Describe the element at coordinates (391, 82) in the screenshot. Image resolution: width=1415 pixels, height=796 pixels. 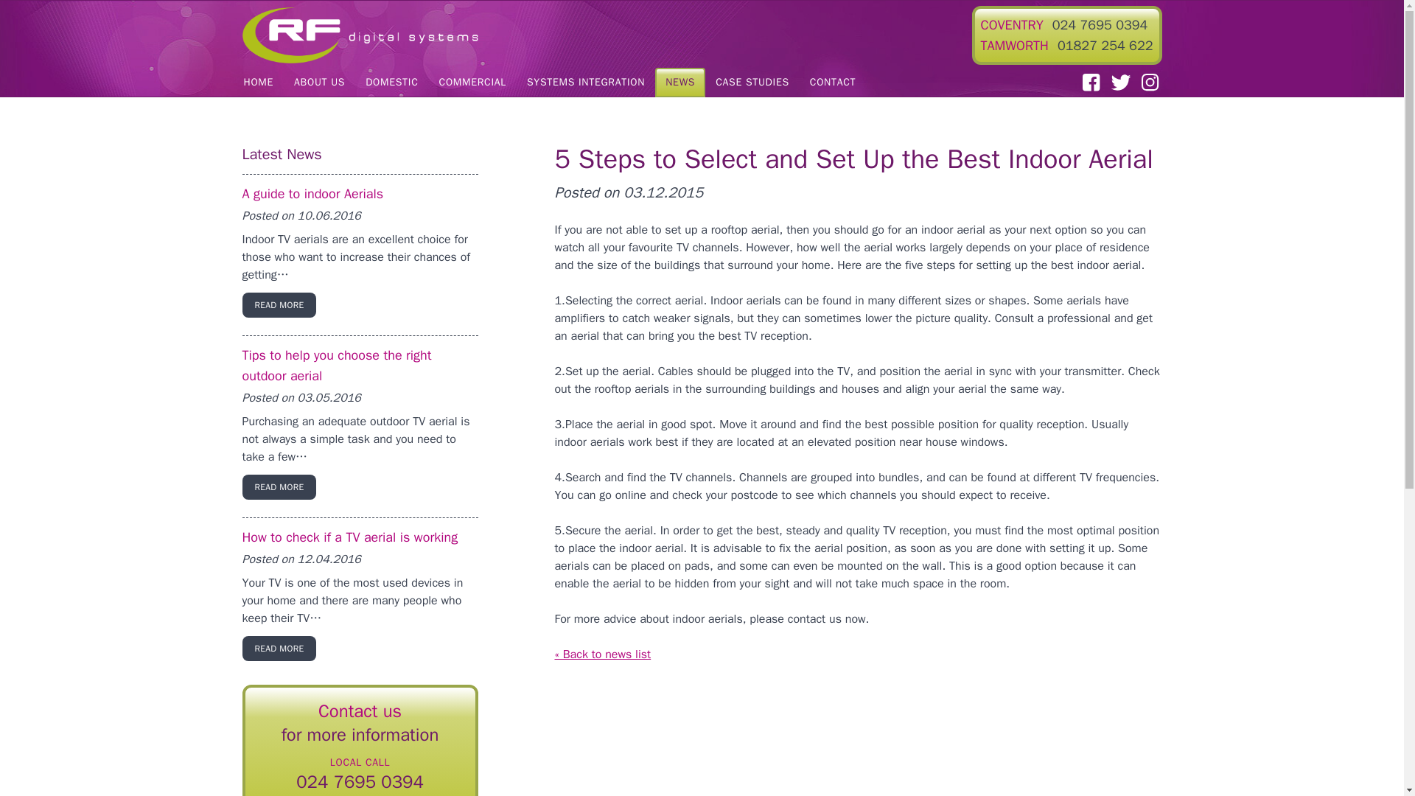
I see `DOMESTIC` at that location.